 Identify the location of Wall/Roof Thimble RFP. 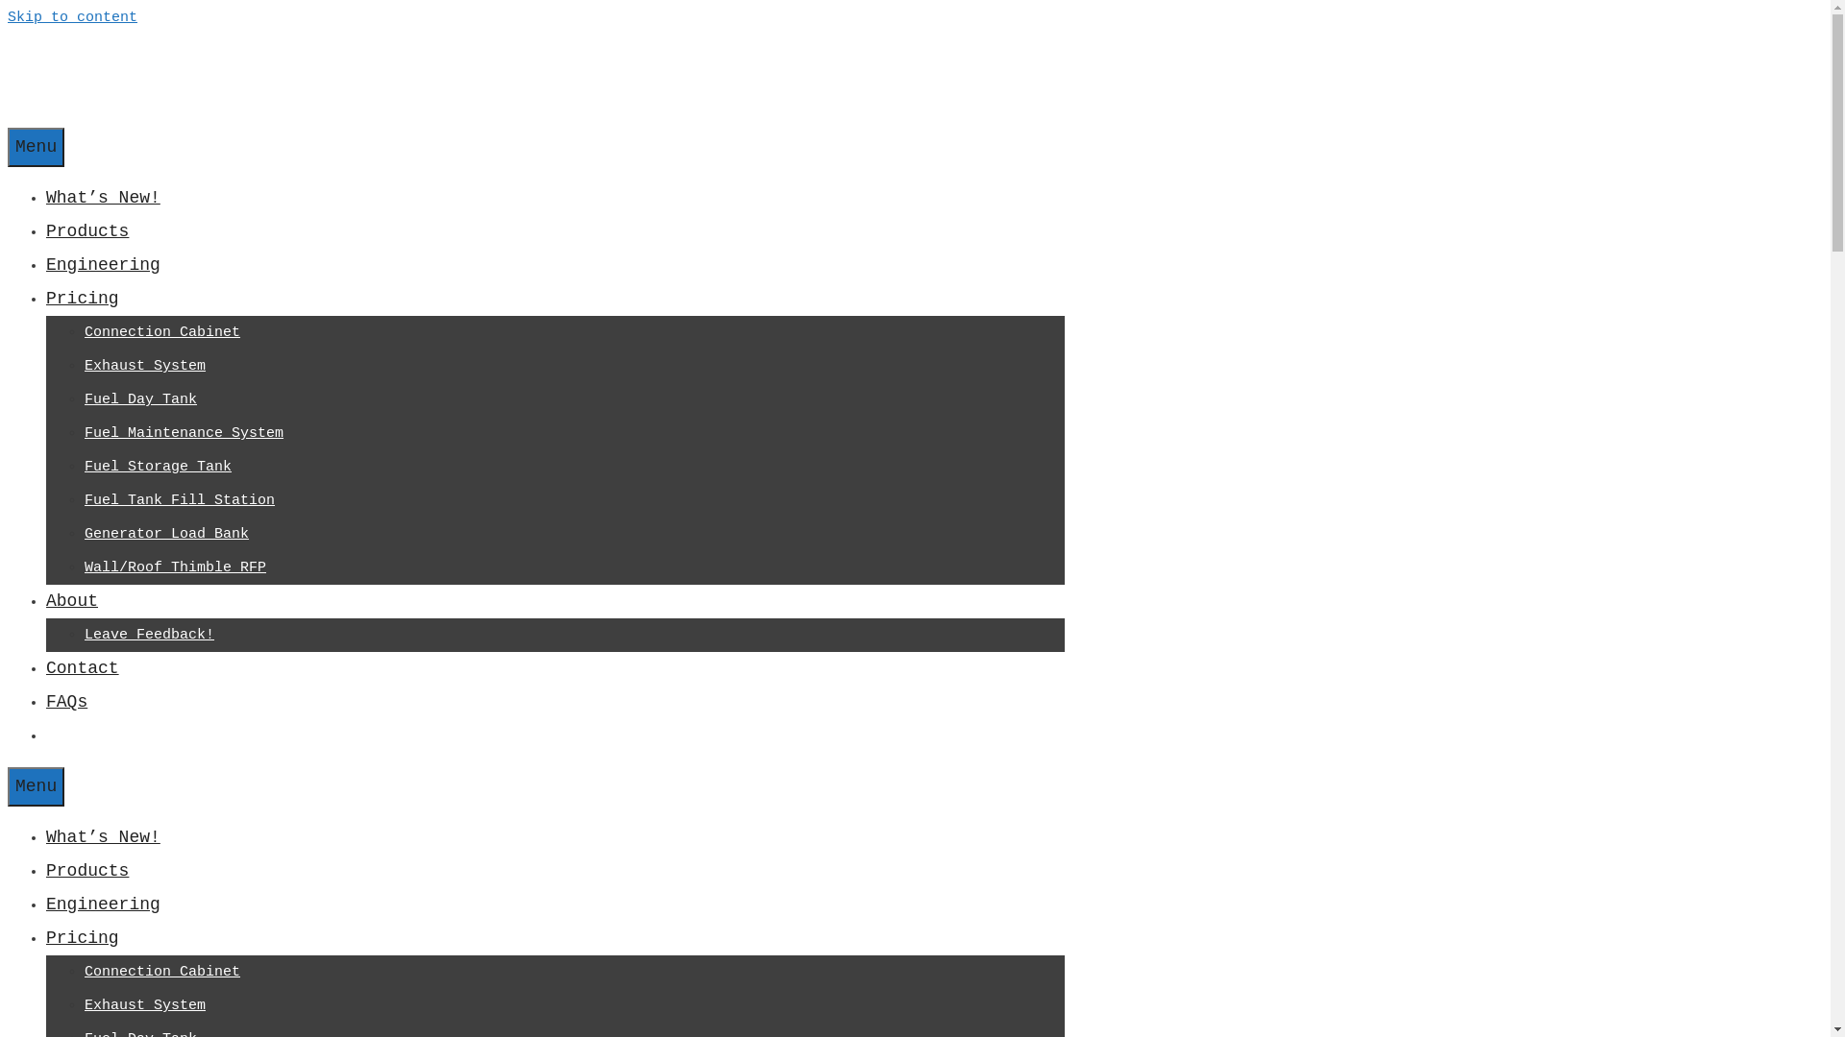
(175, 568).